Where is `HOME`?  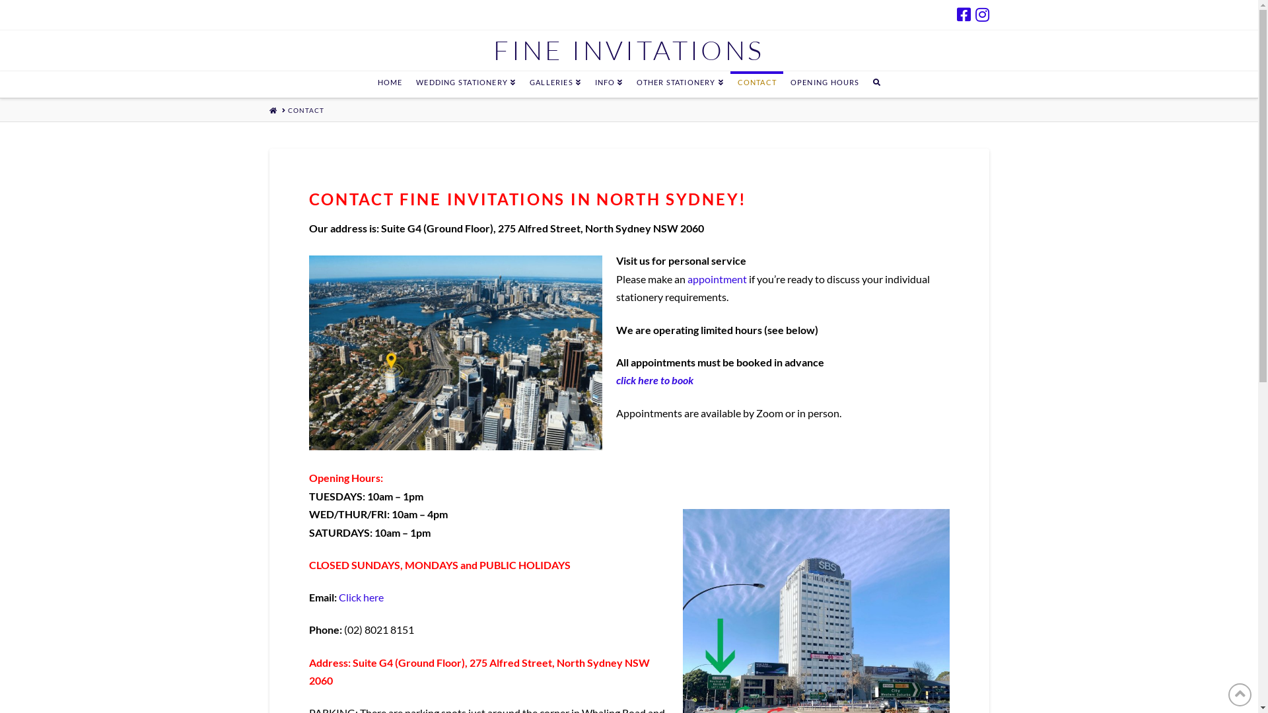
HOME is located at coordinates (390, 85).